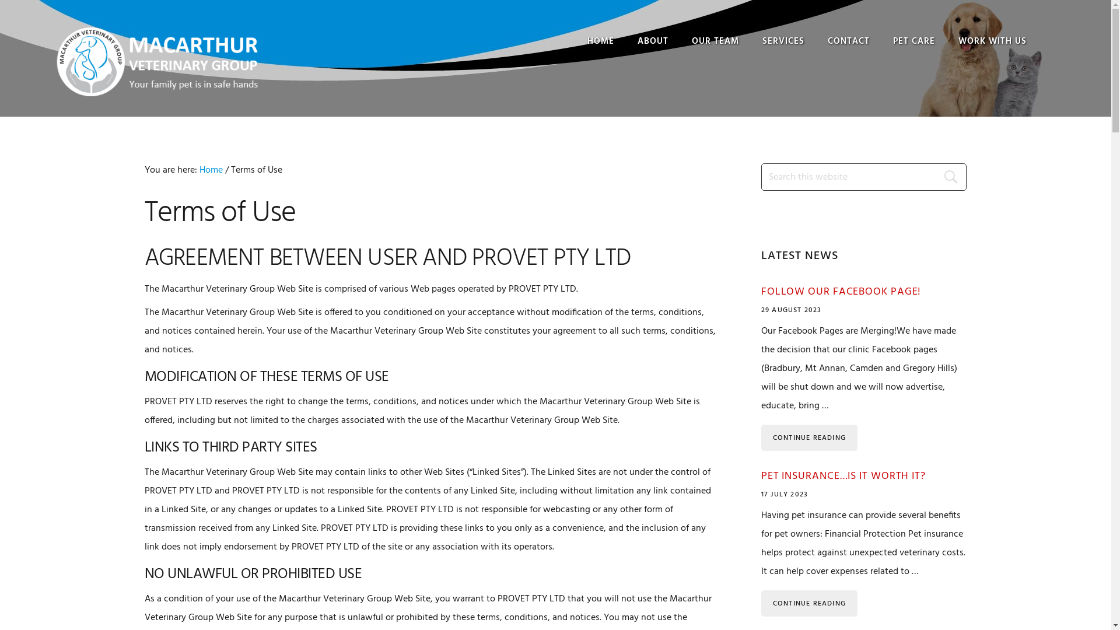 This screenshot has width=1120, height=630. Describe the element at coordinates (810, 437) in the screenshot. I see `CONTINUE READING` at that location.